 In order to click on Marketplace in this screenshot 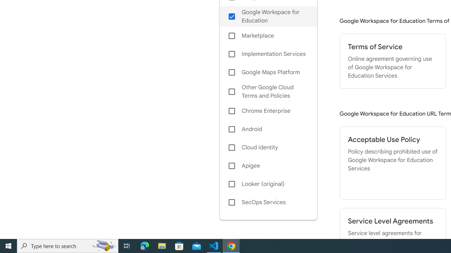, I will do `click(268, 36)`.